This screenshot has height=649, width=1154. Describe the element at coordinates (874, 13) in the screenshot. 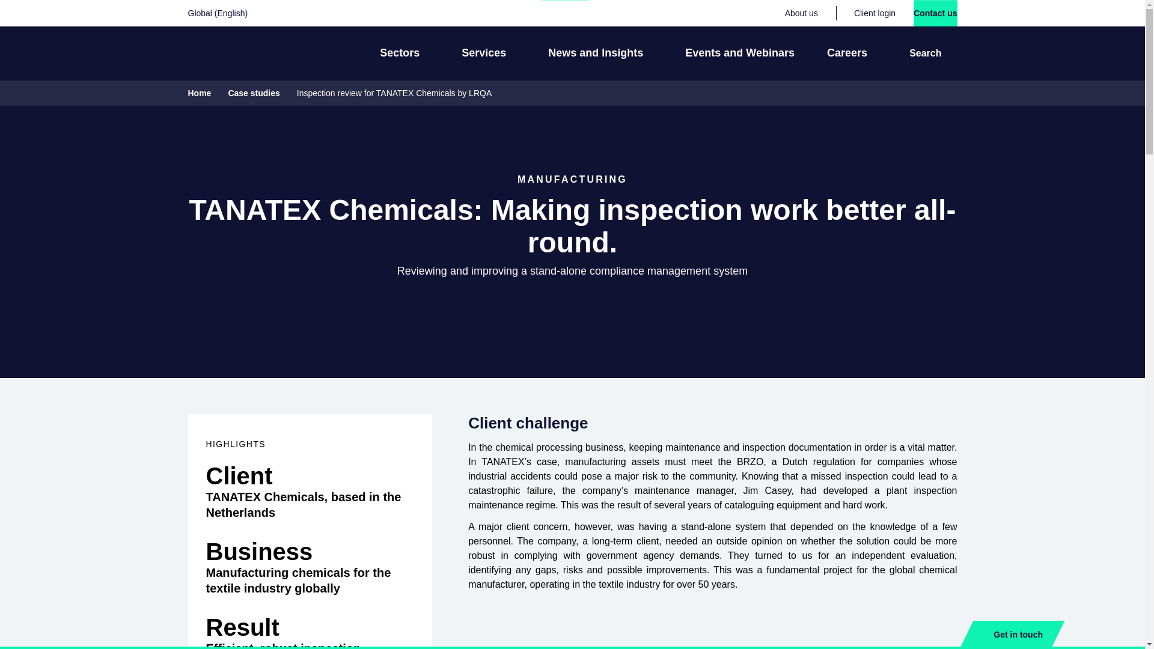

I see `Client login` at that location.